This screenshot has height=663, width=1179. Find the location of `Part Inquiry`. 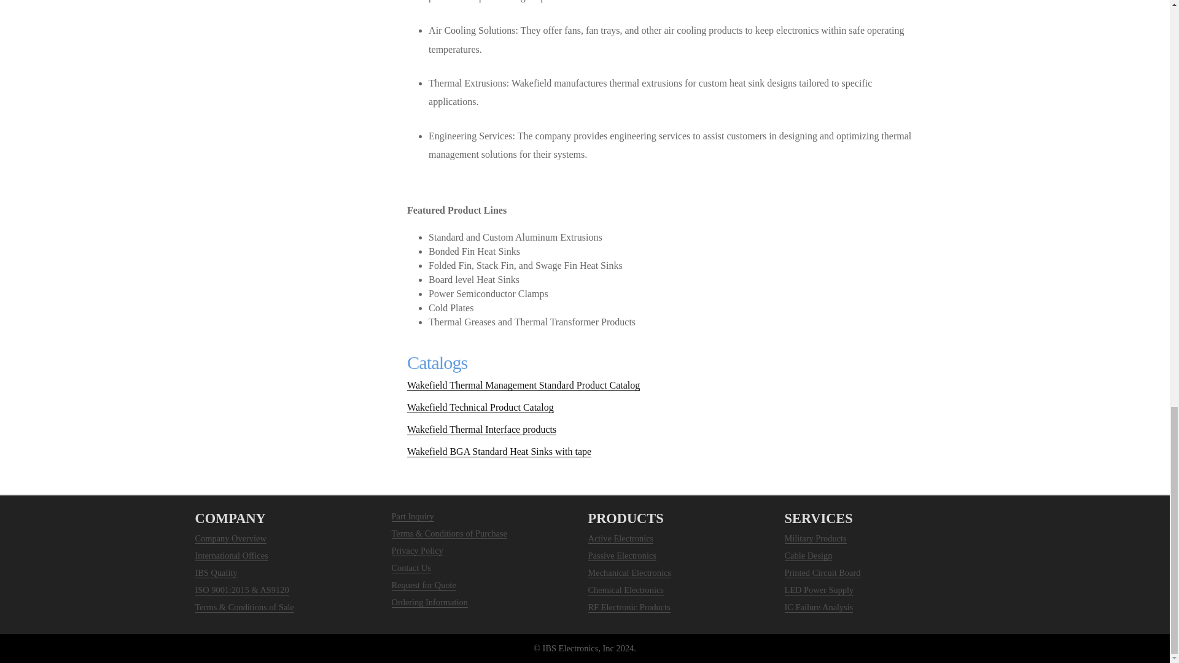

Part Inquiry is located at coordinates (413, 516).